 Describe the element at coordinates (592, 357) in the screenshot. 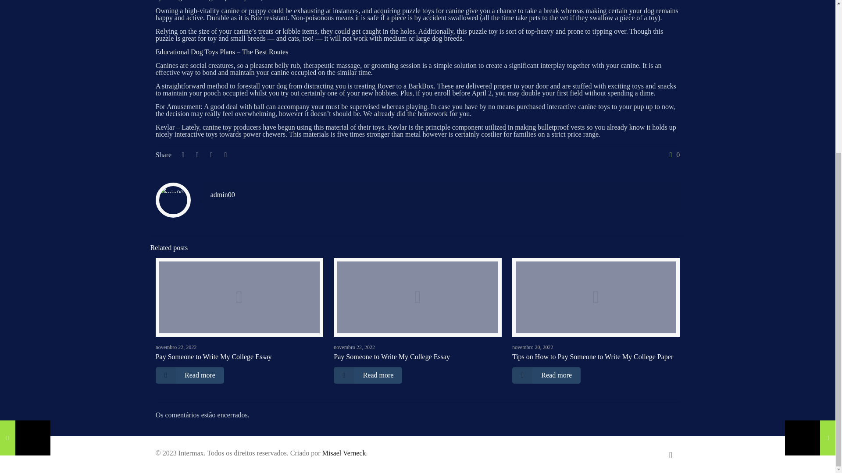

I see `Tips on How to Pay Someone to Write My College Paper` at that location.